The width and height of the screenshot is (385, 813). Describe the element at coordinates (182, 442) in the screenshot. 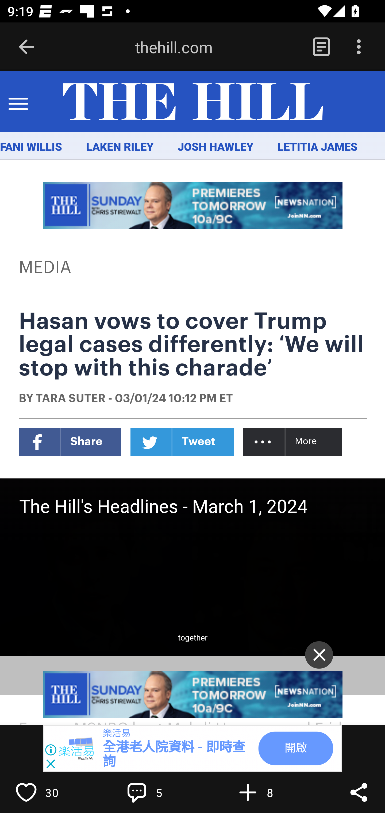

I see `Twitter Tweet Twitter Tweet` at that location.